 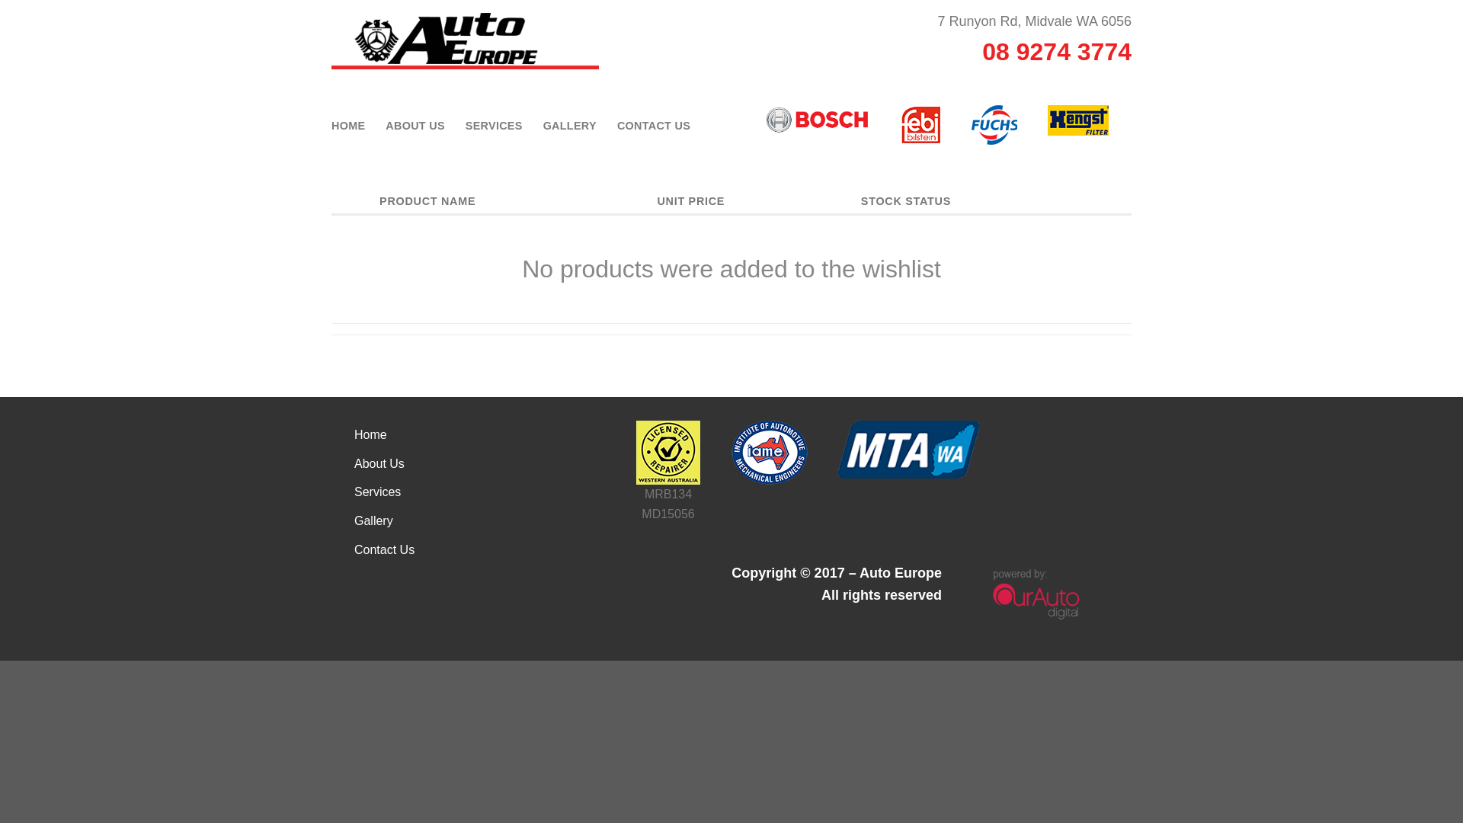 What do you see at coordinates (668, 453) in the screenshot?
I see `img` at bounding box center [668, 453].